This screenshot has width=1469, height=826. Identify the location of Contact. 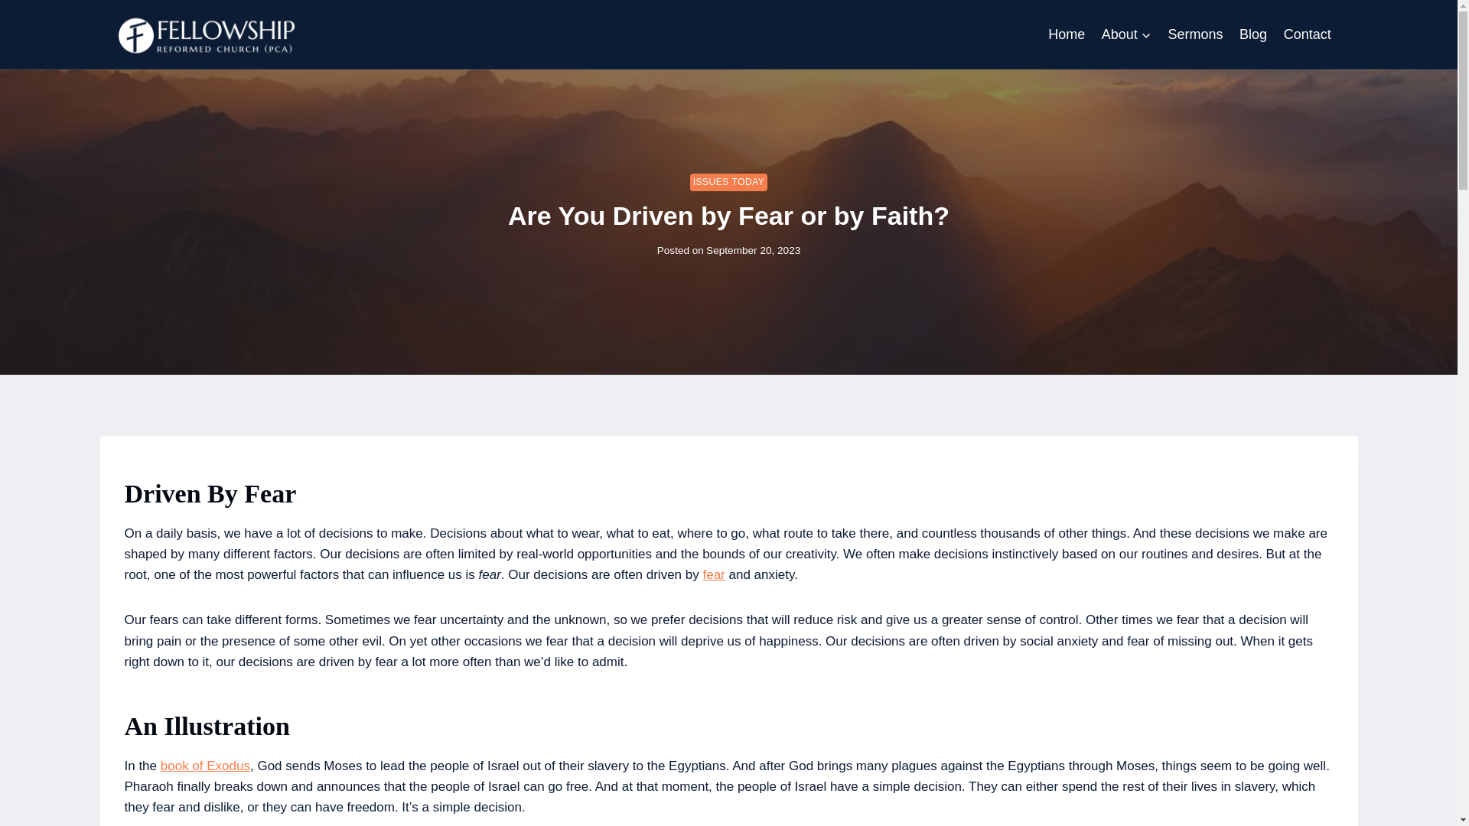
(1307, 34).